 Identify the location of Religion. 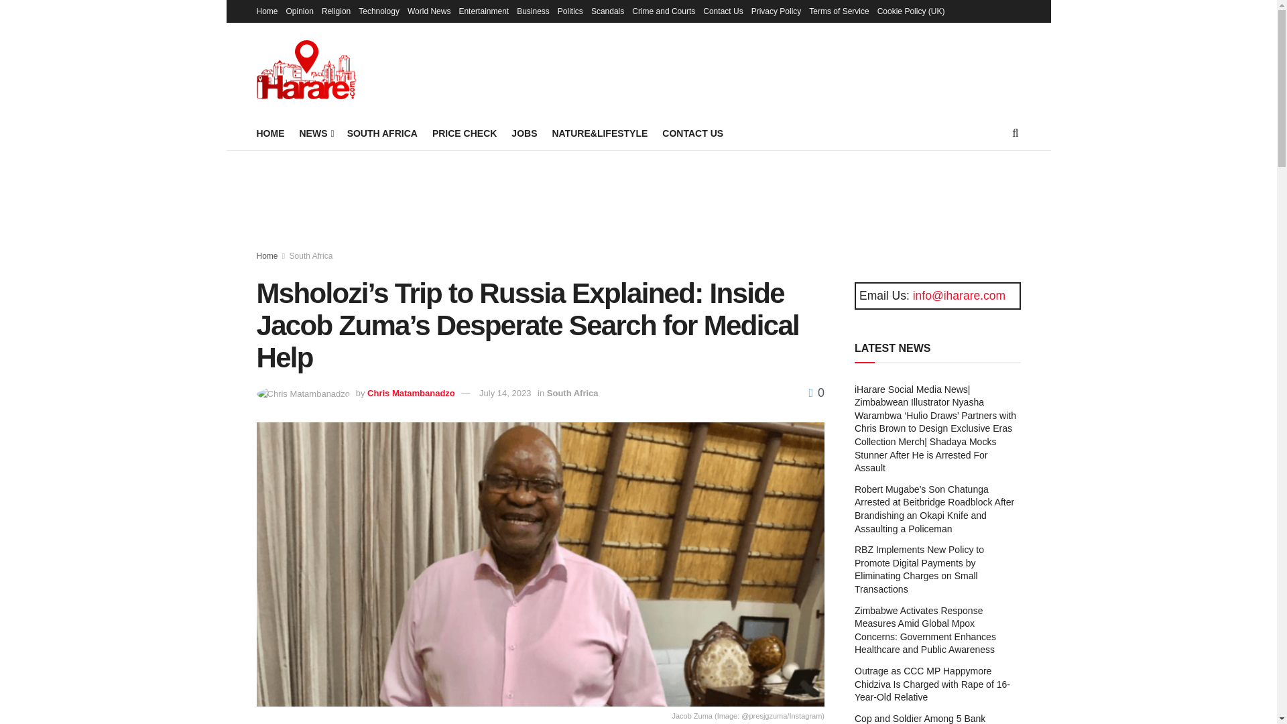
(336, 11).